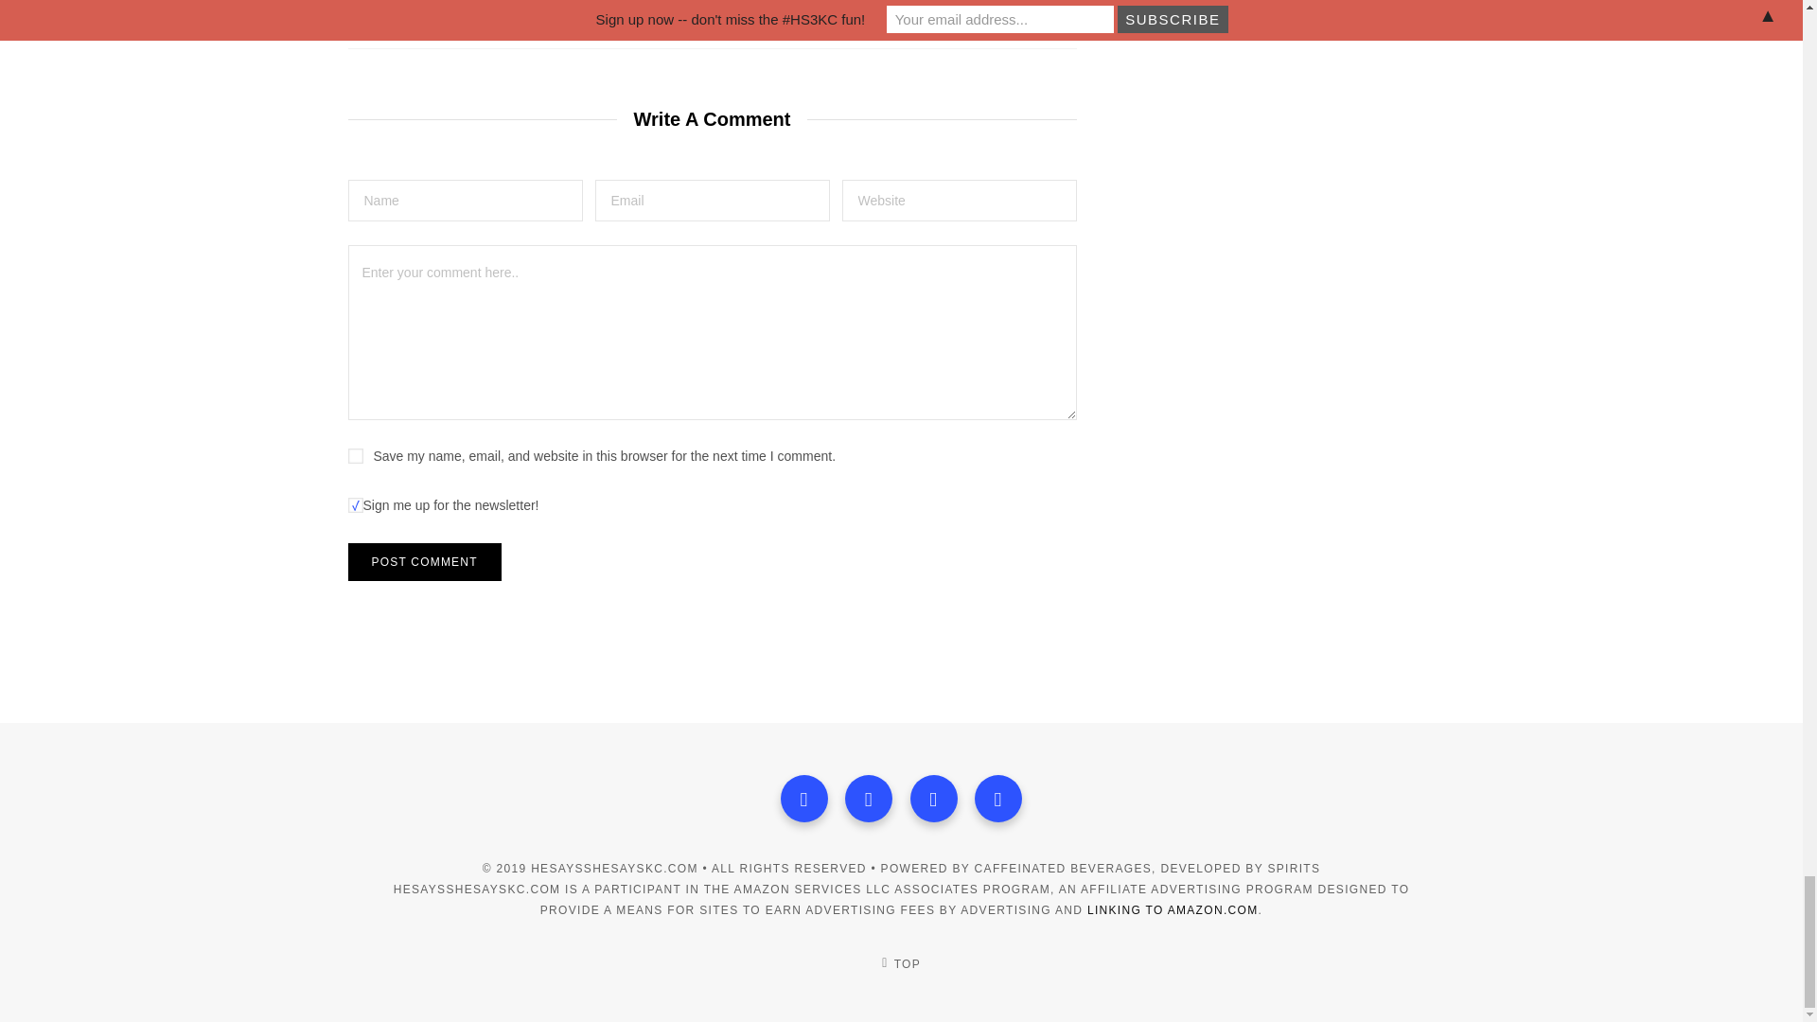  I want to click on Post Comment, so click(424, 562).